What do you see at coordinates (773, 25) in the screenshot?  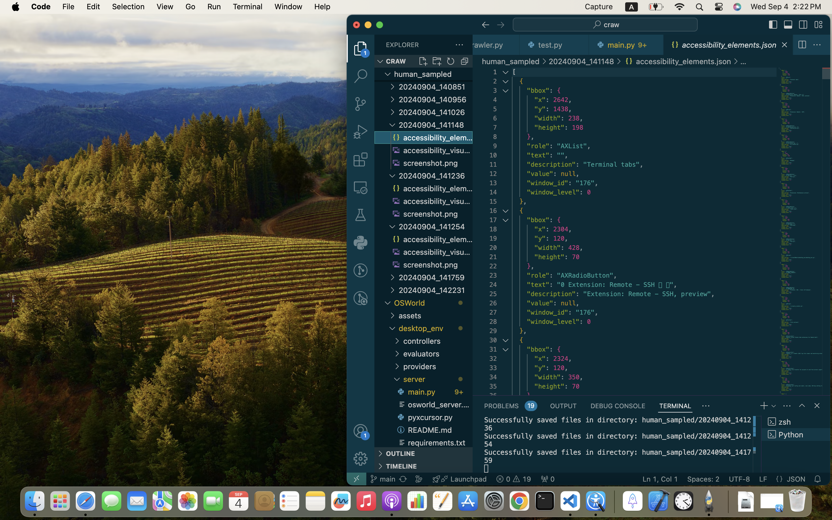 I see `` at bounding box center [773, 25].